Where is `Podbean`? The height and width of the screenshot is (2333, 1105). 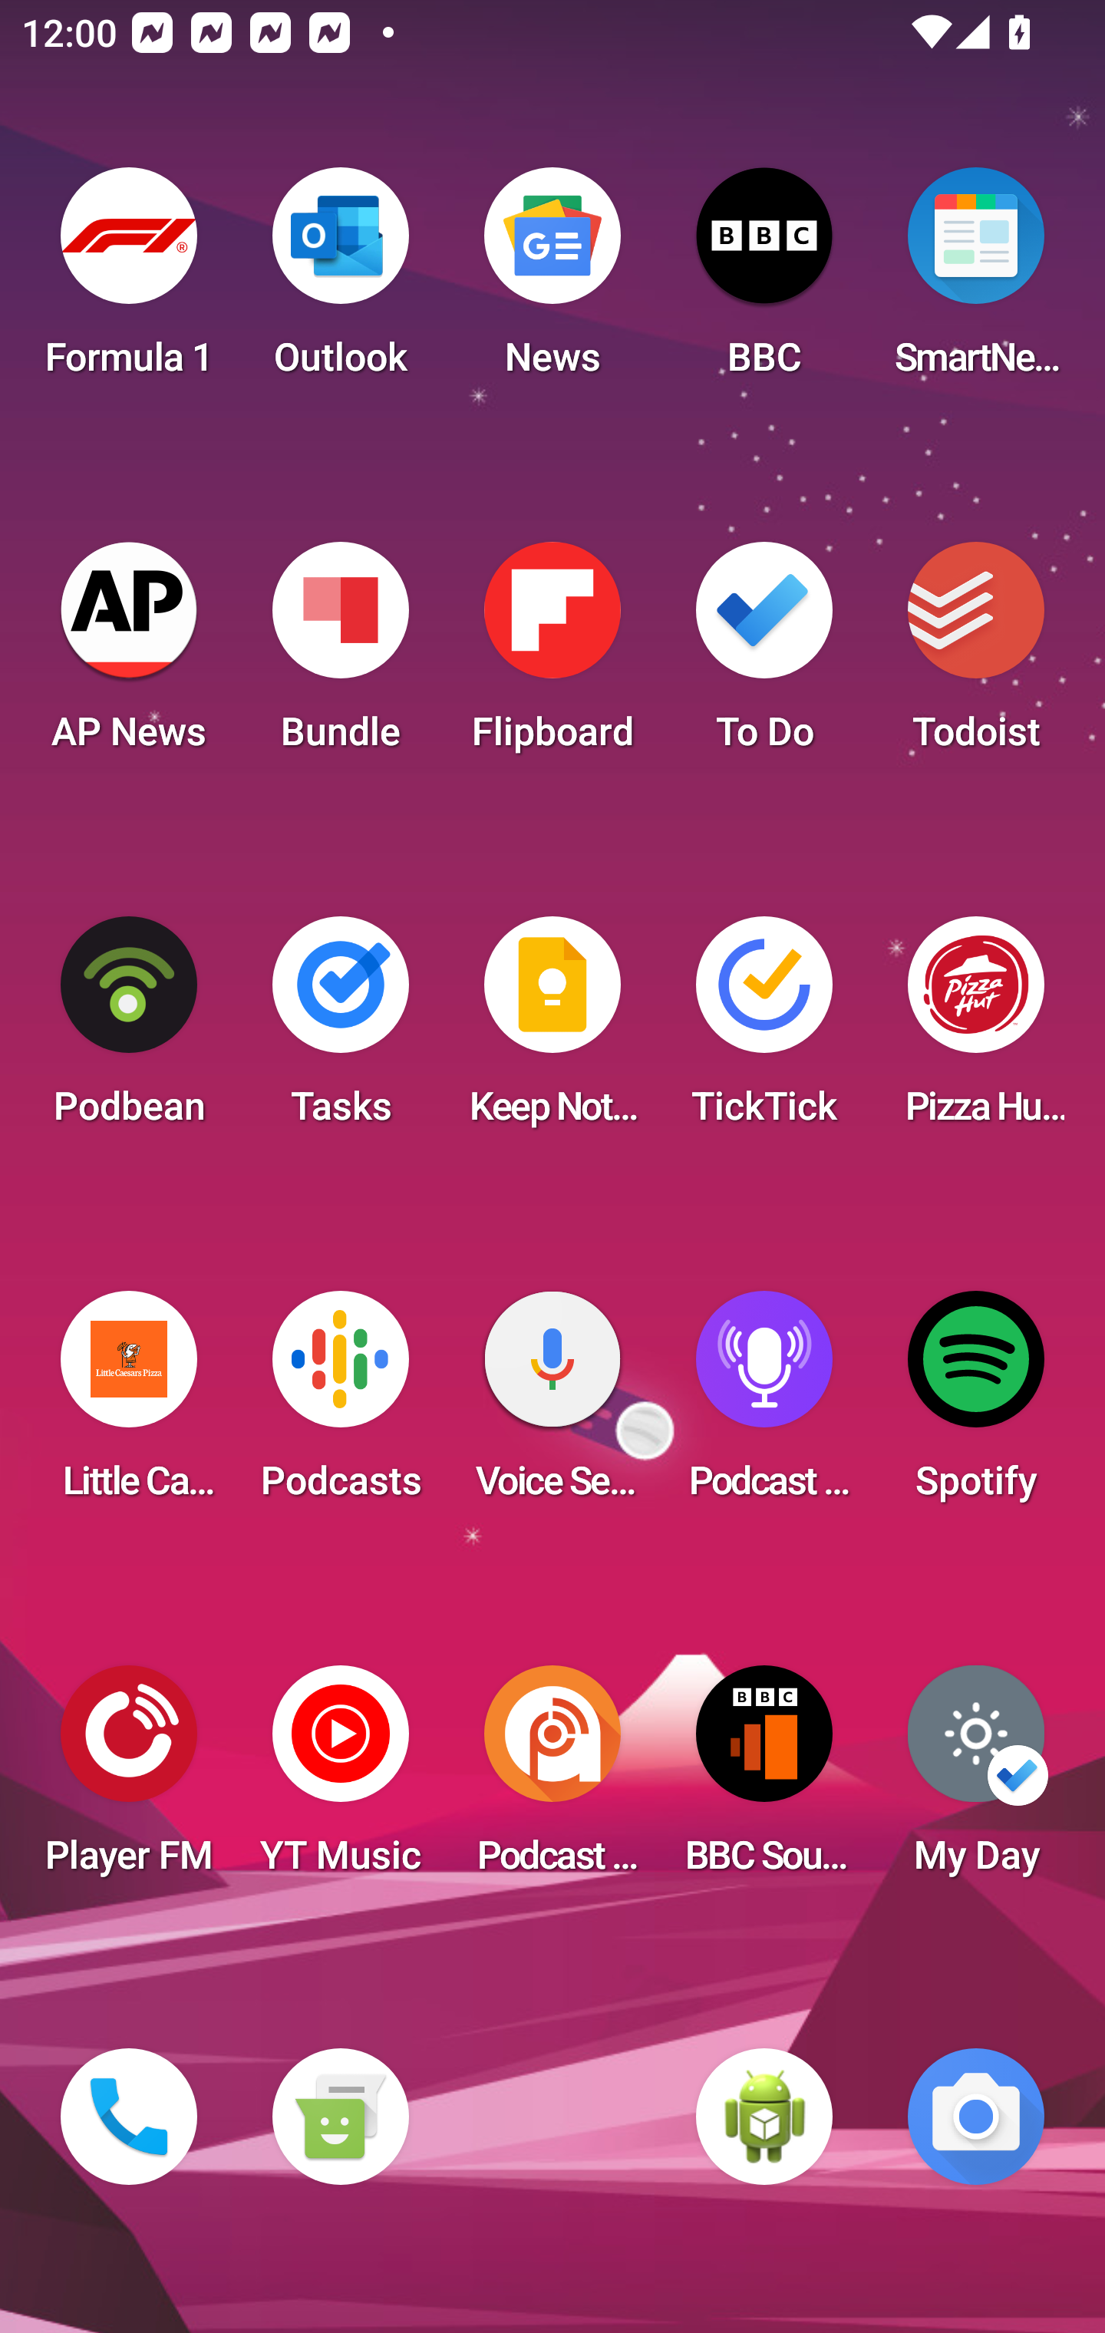
Podbean is located at coordinates (129, 1030).